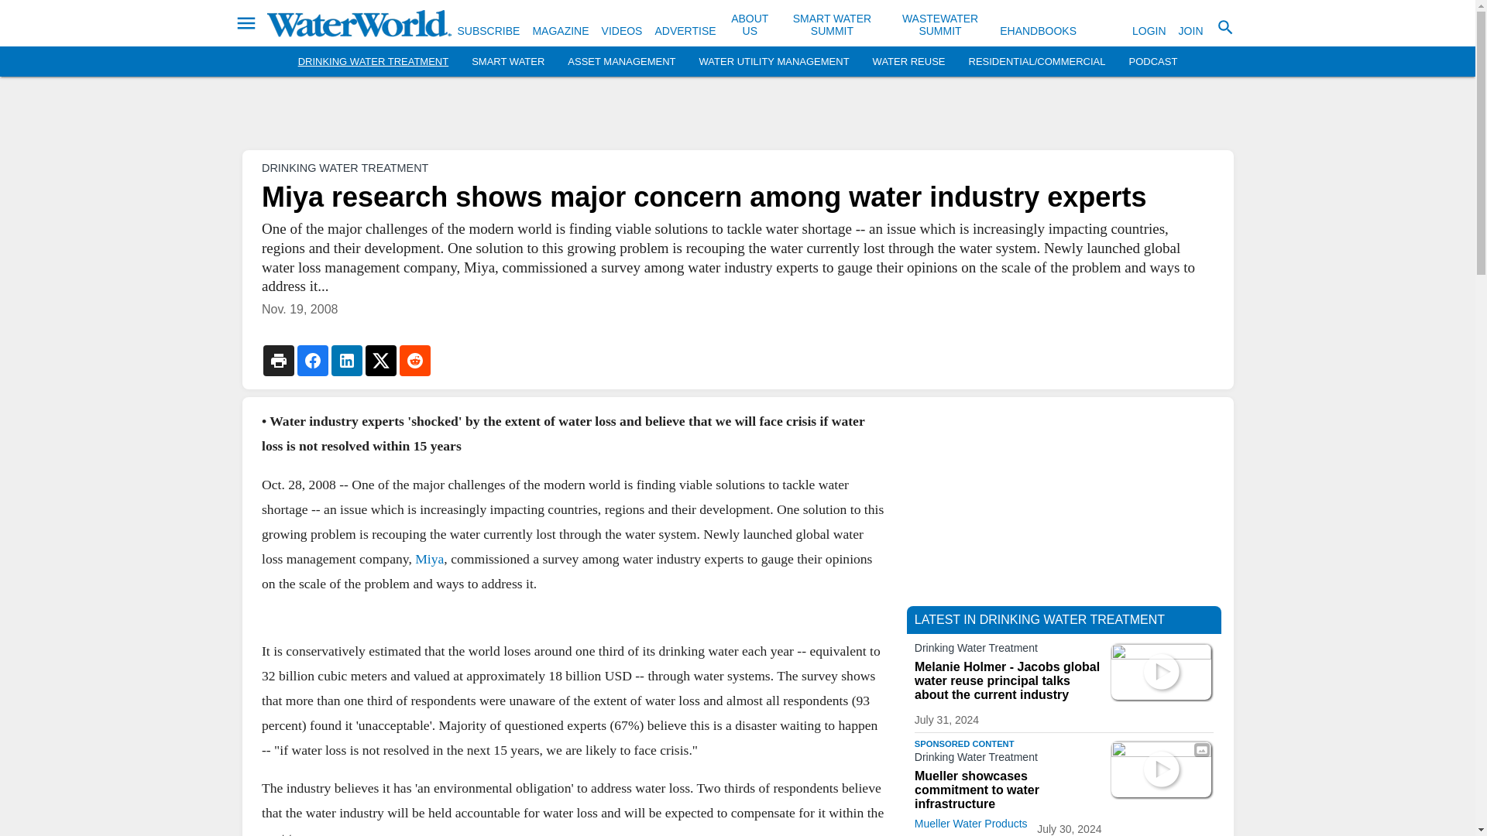 This screenshot has width=1487, height=836. I want to click on VIDEOS, so click(622, 31).